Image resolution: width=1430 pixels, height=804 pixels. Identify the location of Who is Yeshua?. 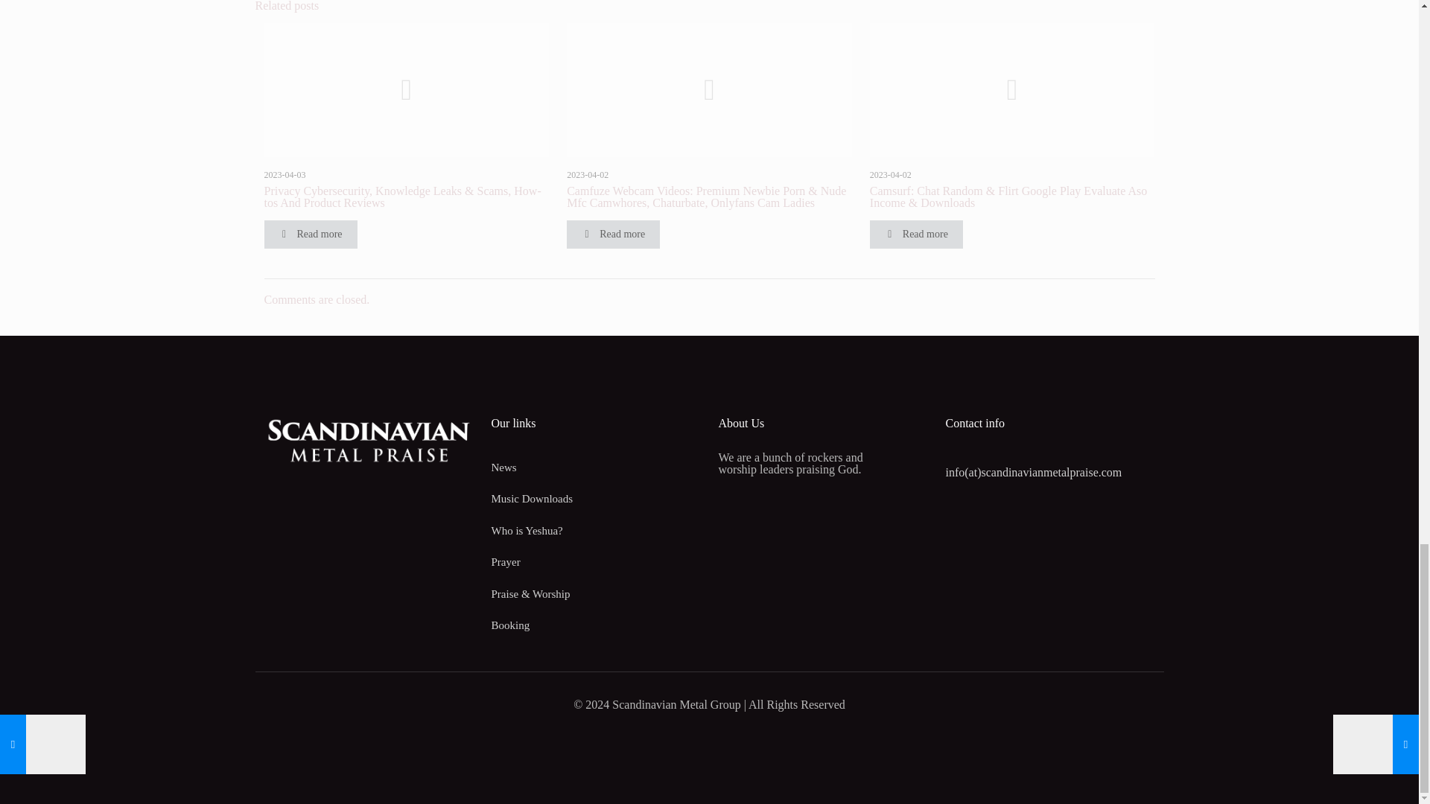
(596, 532).